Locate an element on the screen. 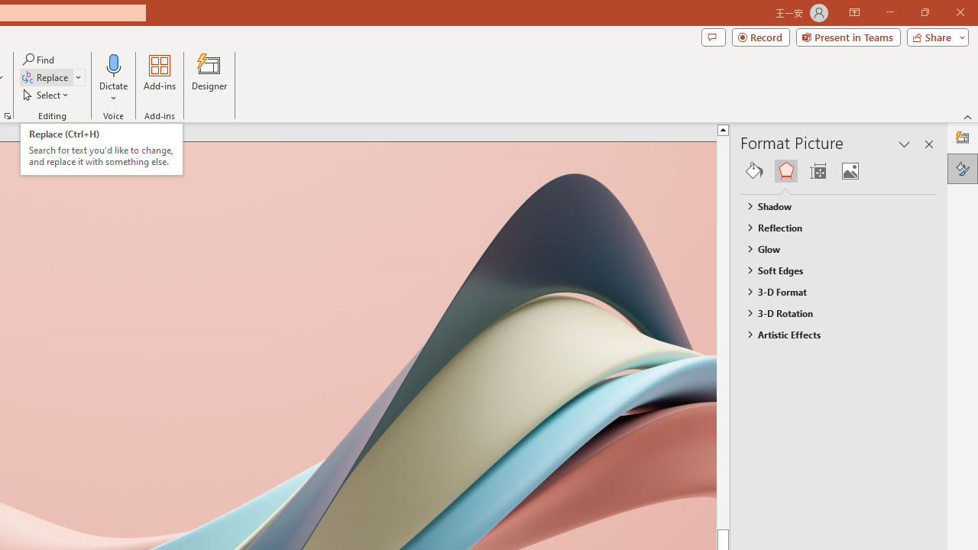 Image resolution: width=978 pixels, height=550 pixels. Replace... is located at coordinates (52, 78).